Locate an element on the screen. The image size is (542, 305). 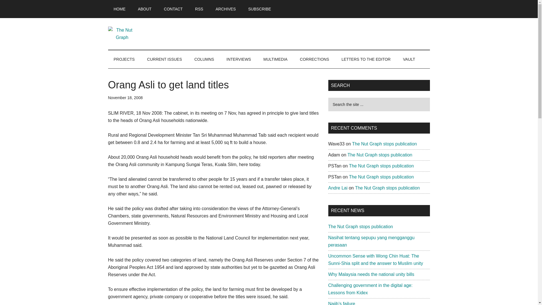
COLUMNS is located at coordinates (204, 59).